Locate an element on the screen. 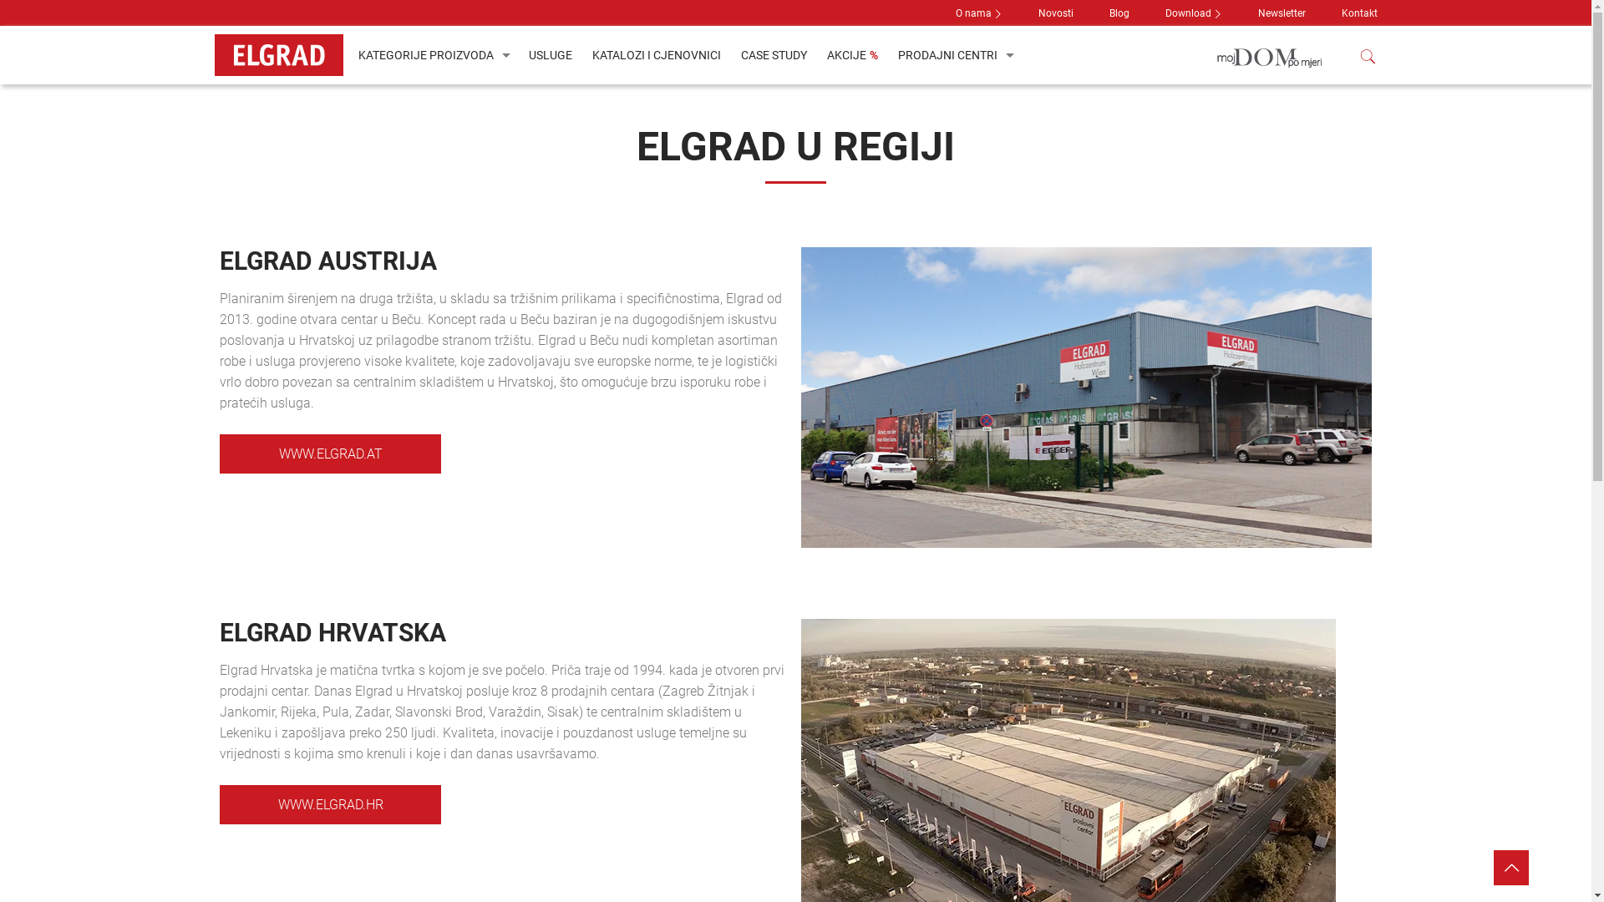 This screenshot has width=1604, height=902. elgrad-austija is located at coordinates (1086, 398).